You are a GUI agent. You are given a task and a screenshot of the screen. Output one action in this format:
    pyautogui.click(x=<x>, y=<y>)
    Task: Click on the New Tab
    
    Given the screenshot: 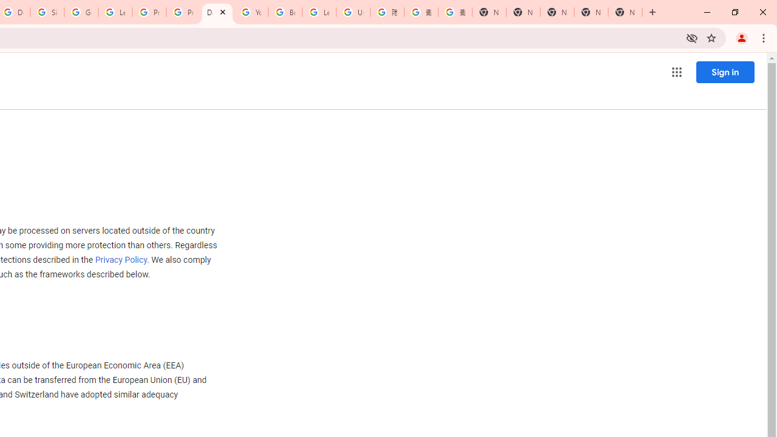 What is the action you would take?
    pyautogui.click(x=625, y=12)
    